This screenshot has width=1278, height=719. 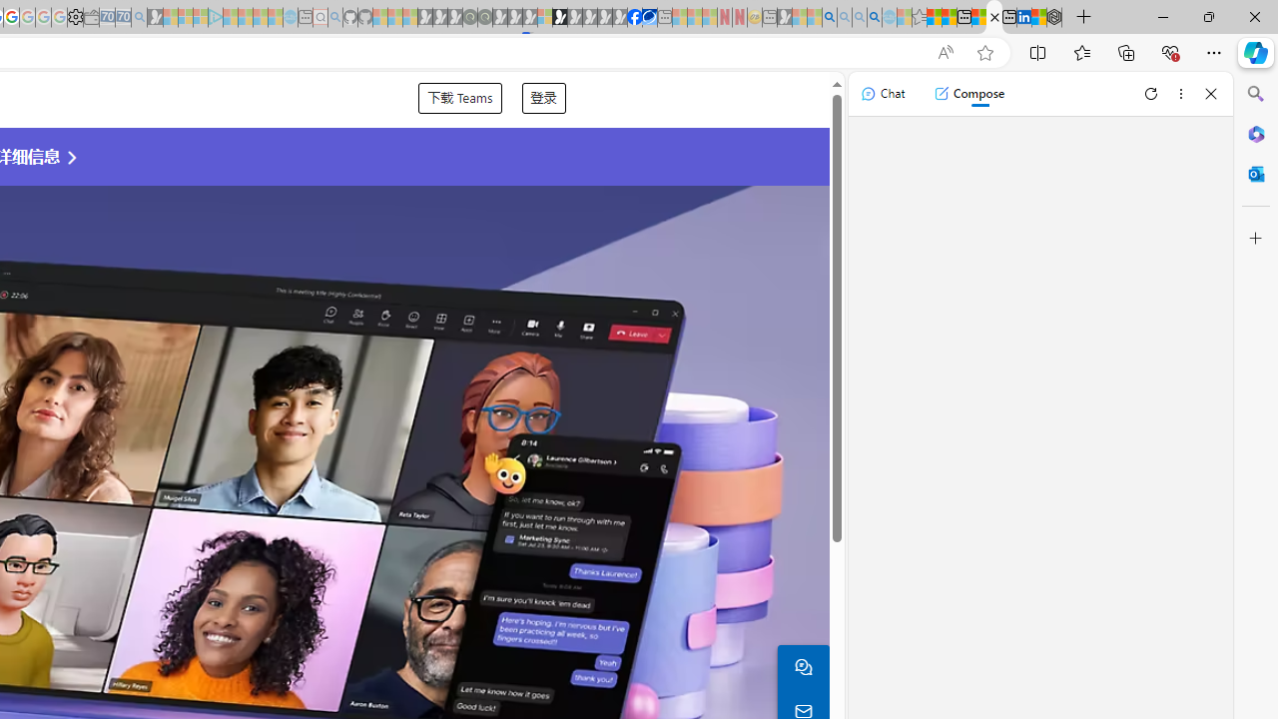 I want to click on Bing Real Estate - Home sales and rental listings - Sleeping, so click(x=139, y=18).